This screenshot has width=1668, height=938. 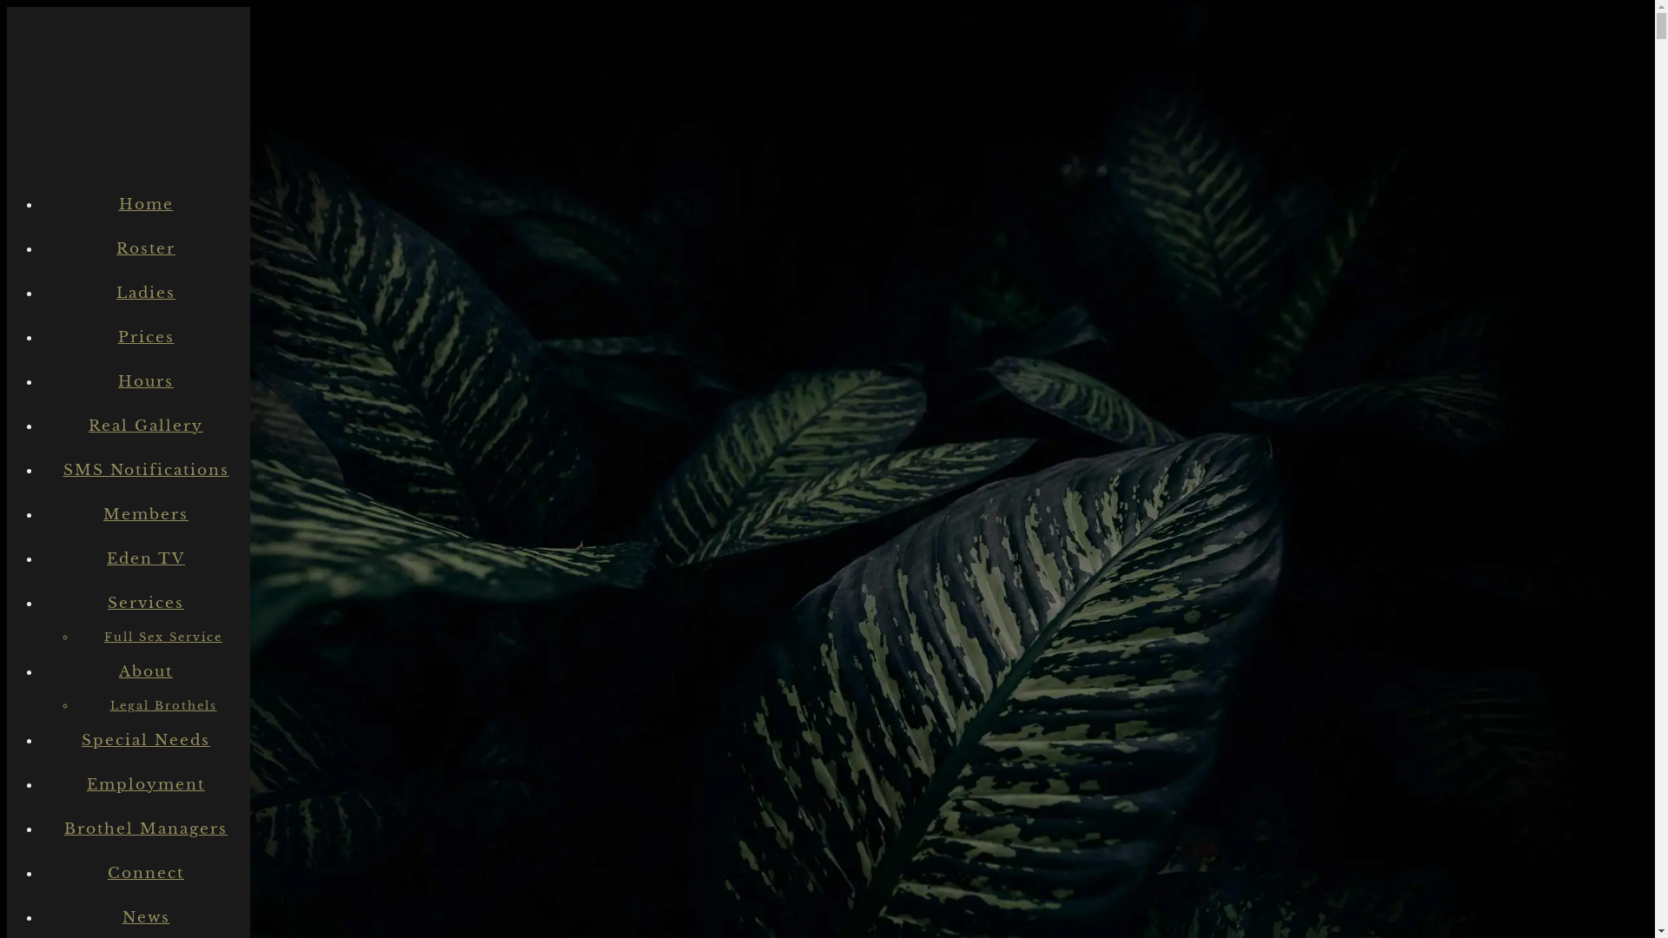 What do you see at coordinates (146, 337) in the screenshot?
I see `Prices` at bounding box center [146, 337].